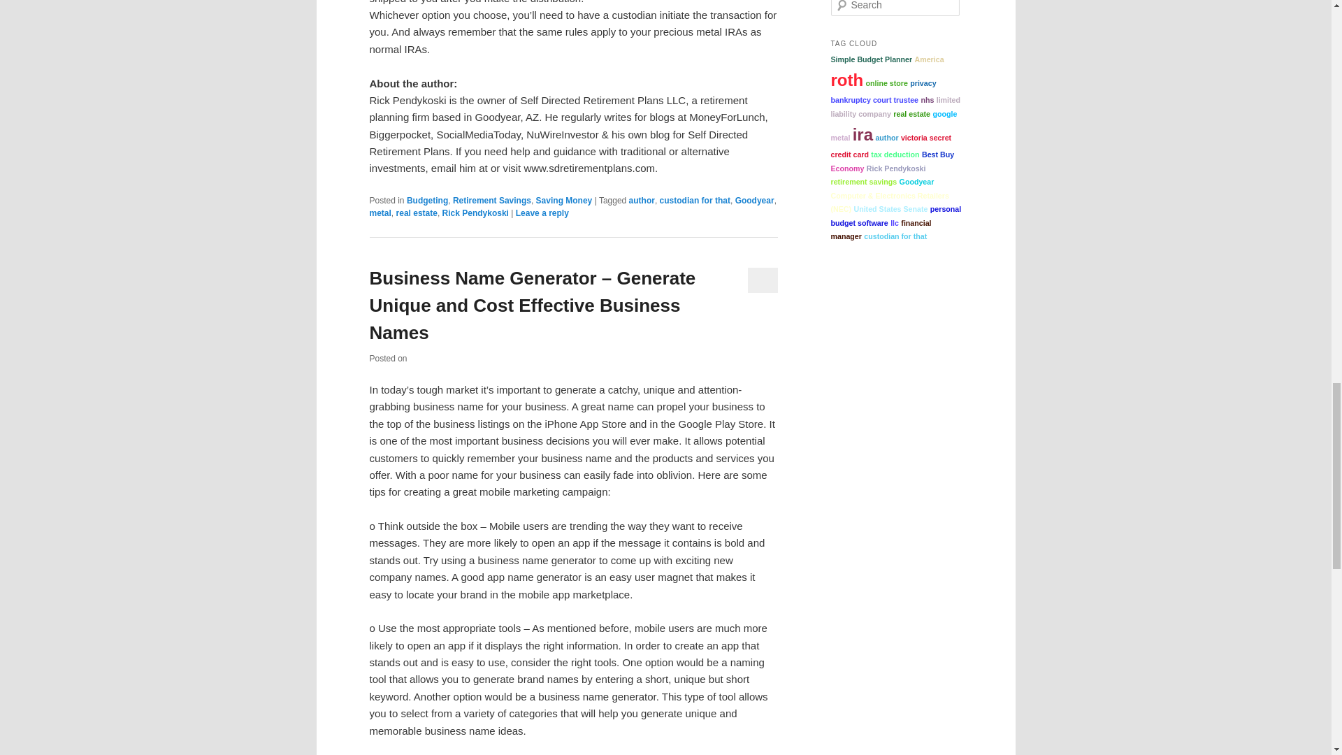 Image resolution: width=1342 pixels, height=755 pixels. Describe the element at coordinates (695, 200) in the screenshot. I see `custodian for that` at that location.